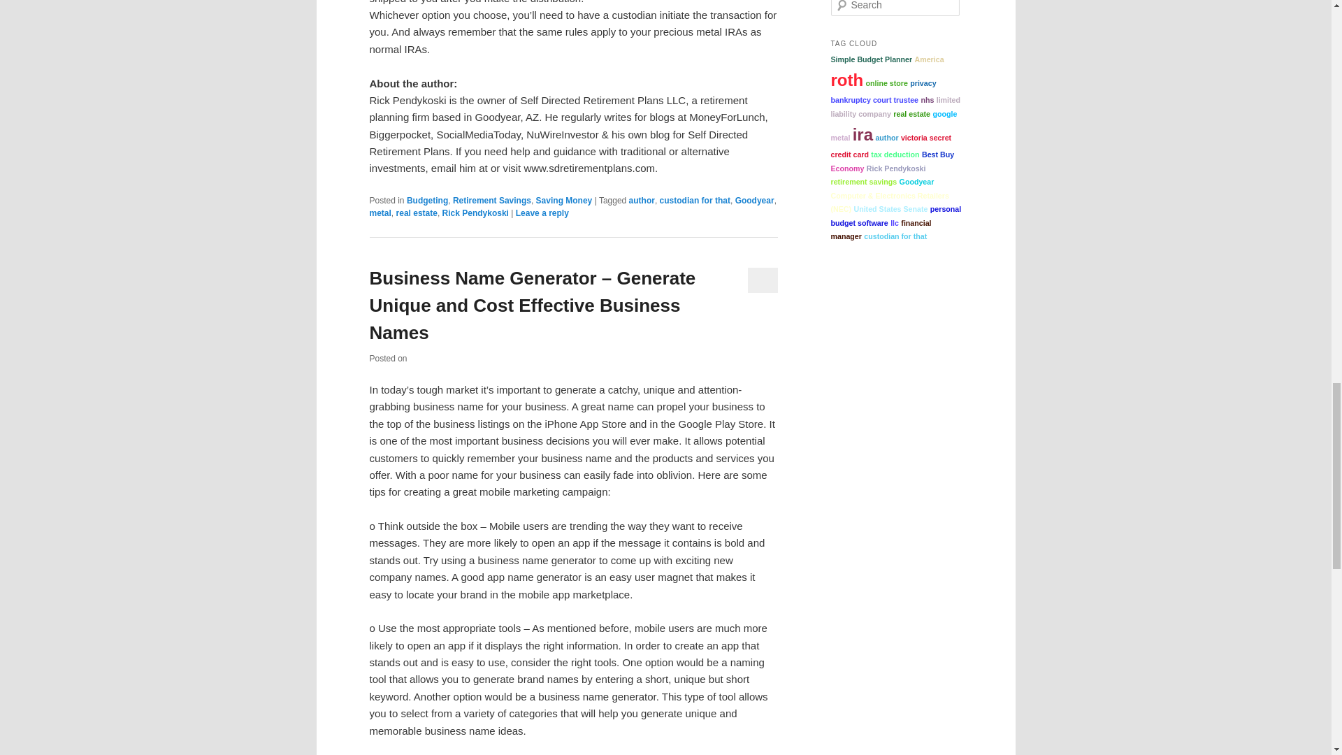 Image resolution: width=1342 pixels, height=755 pixels. Describe the element at coordinates (695, 200) in the screenshot. I see `custodian for that` at that location.